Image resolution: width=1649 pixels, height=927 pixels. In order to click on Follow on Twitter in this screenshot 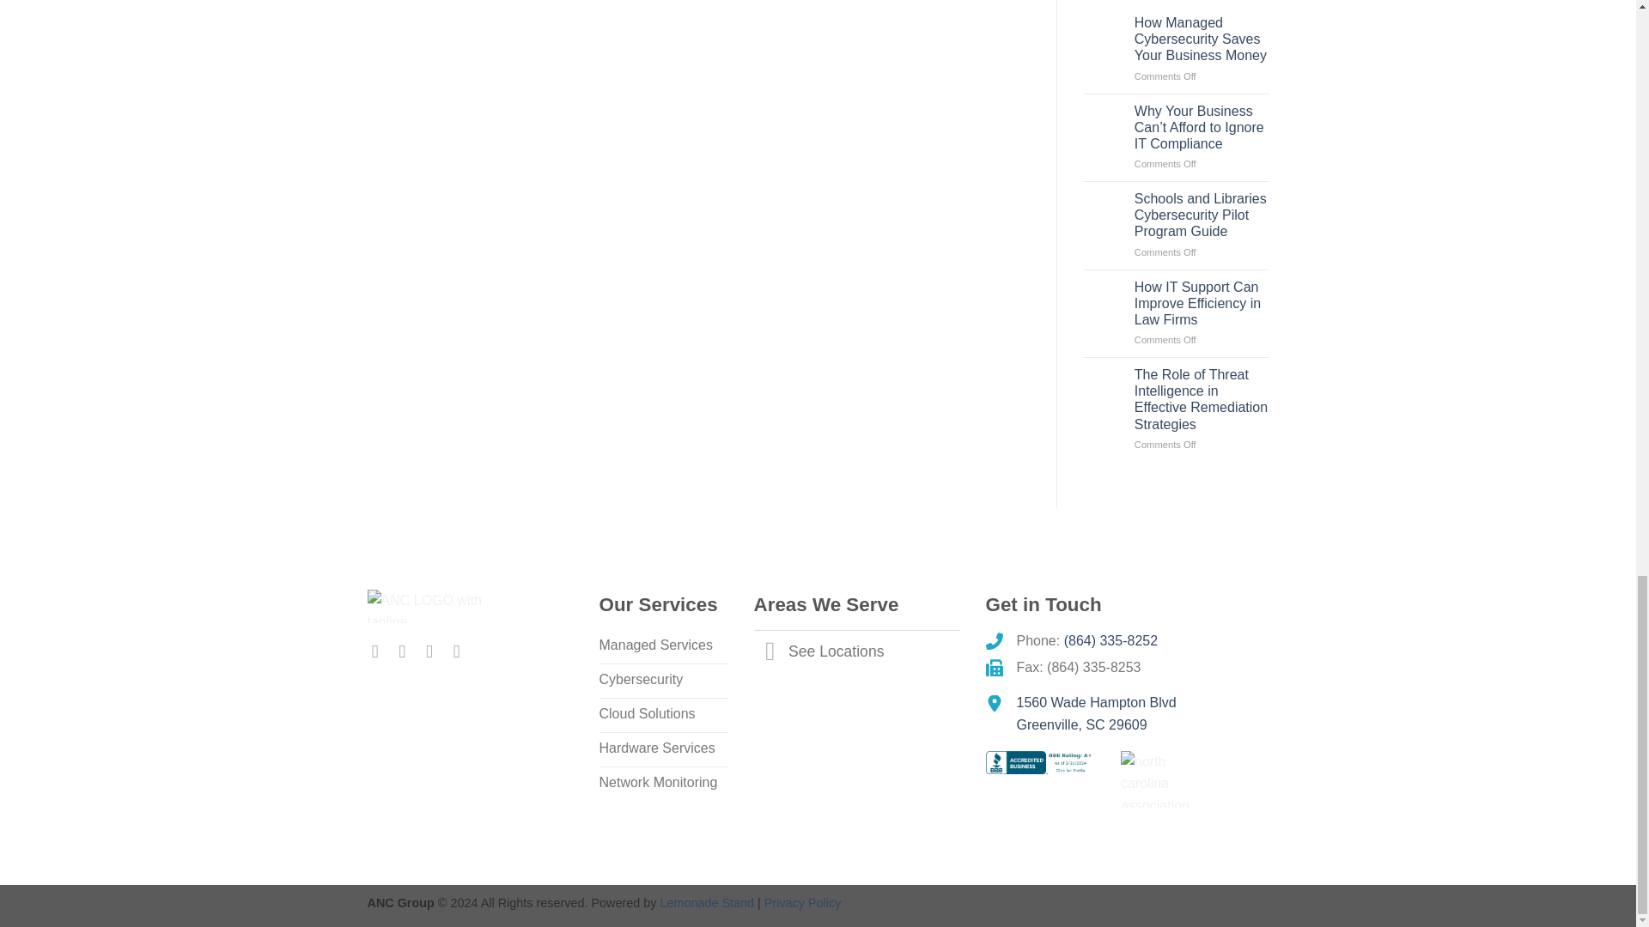, I will do `click(407, 651)`.